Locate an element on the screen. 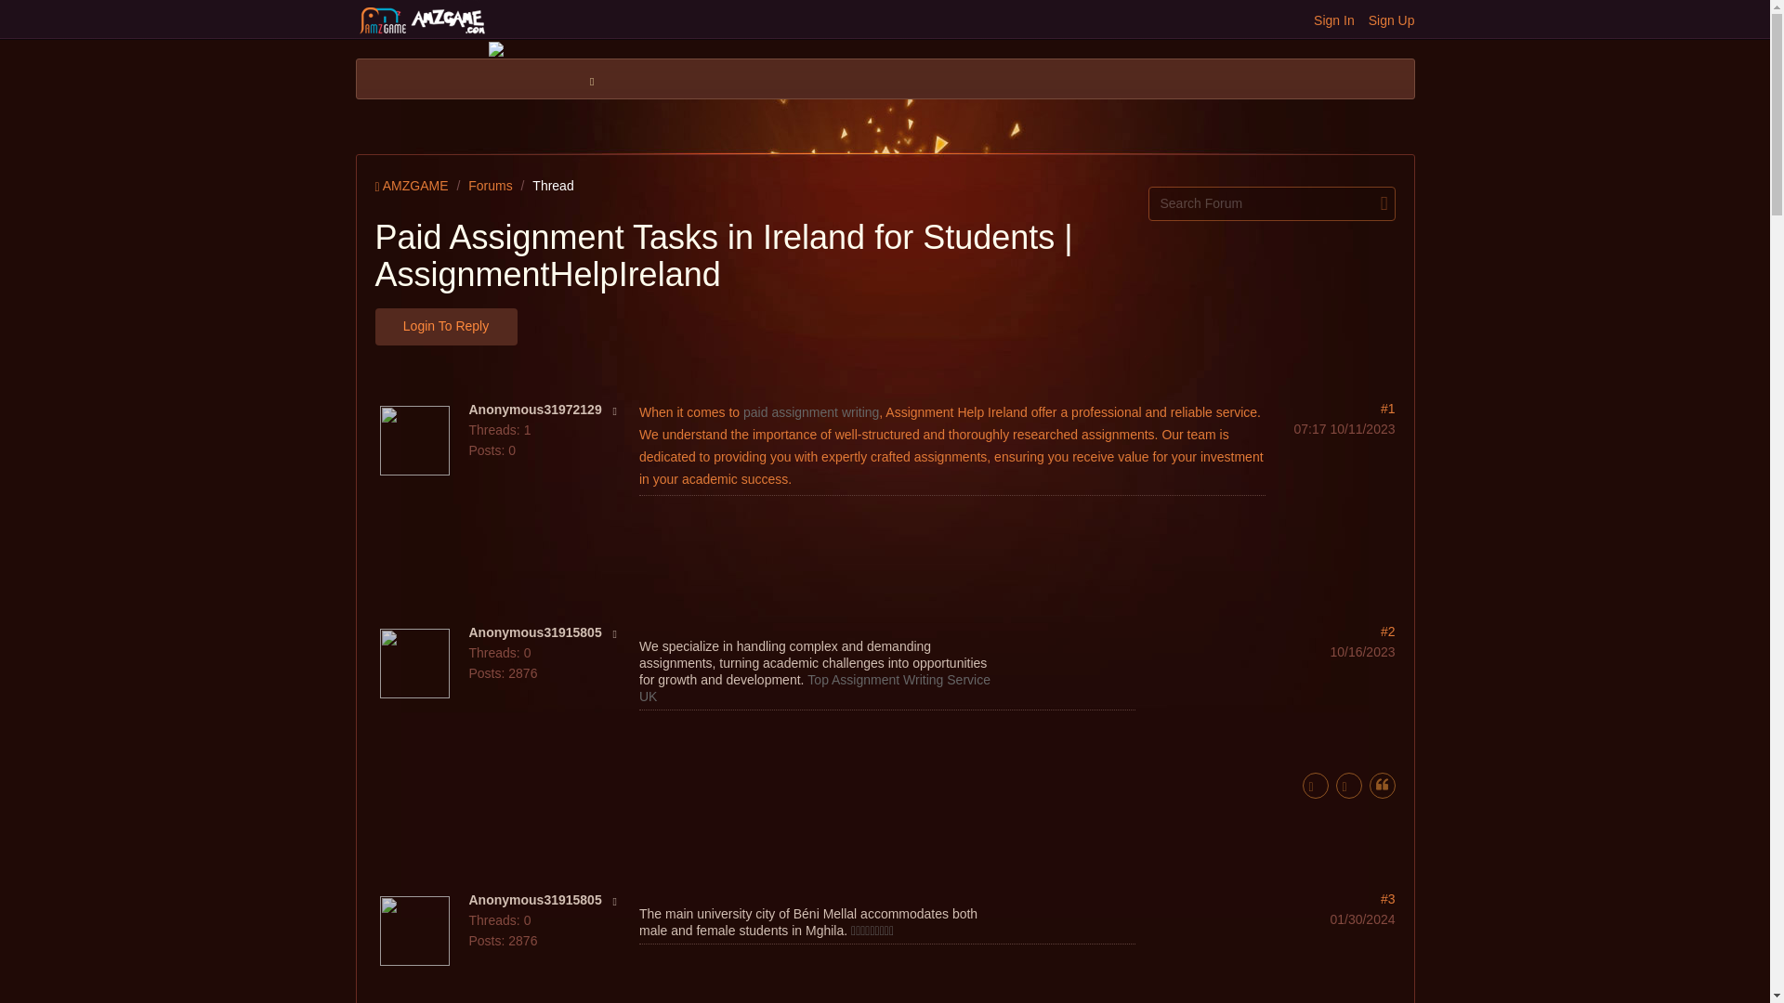  Sign Up is located at coordinates (1391, 20).